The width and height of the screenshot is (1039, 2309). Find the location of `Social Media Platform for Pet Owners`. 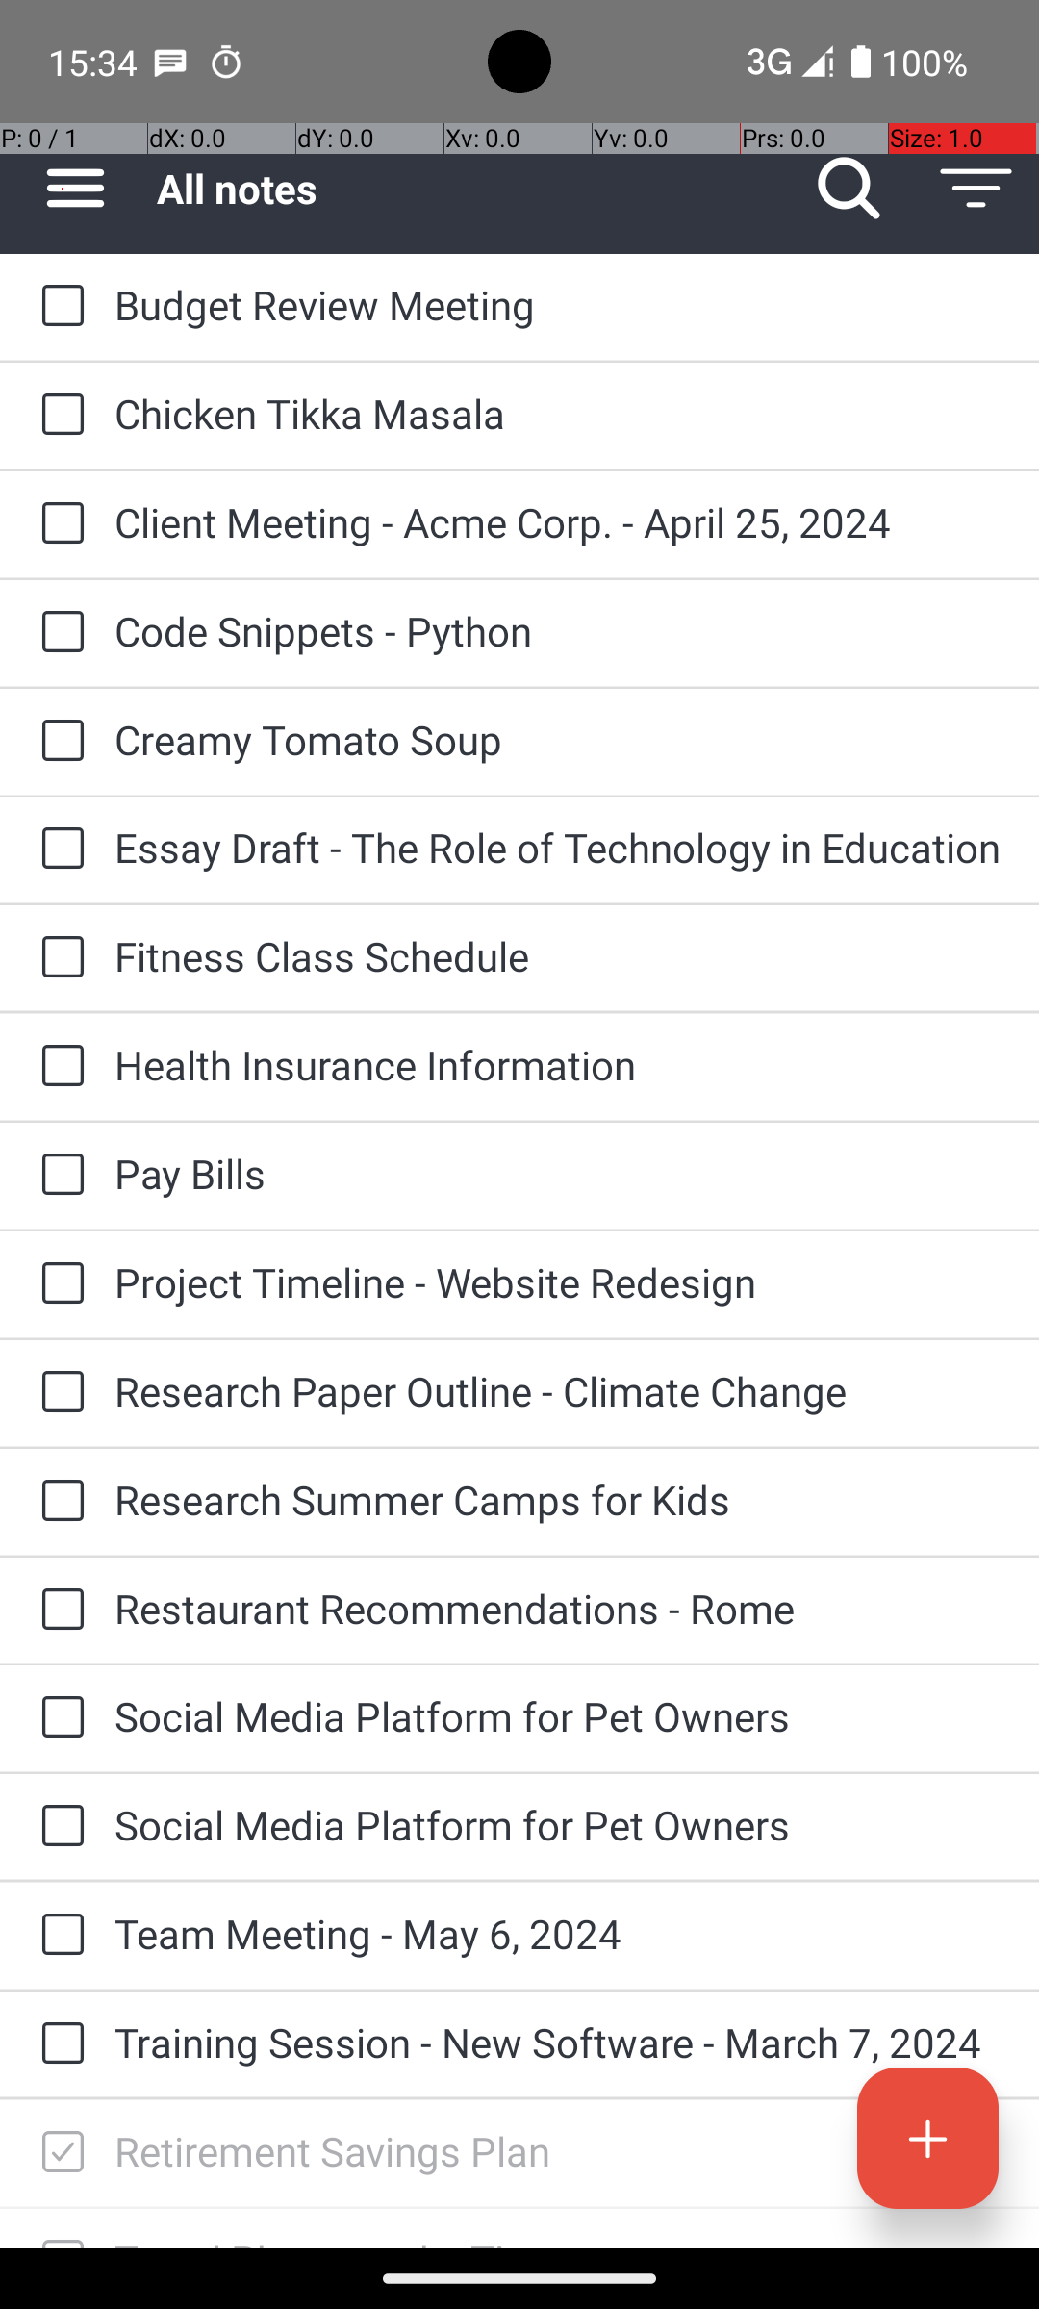

Social Media Platform for Pet Owners is located at coordinates (558, 1716).